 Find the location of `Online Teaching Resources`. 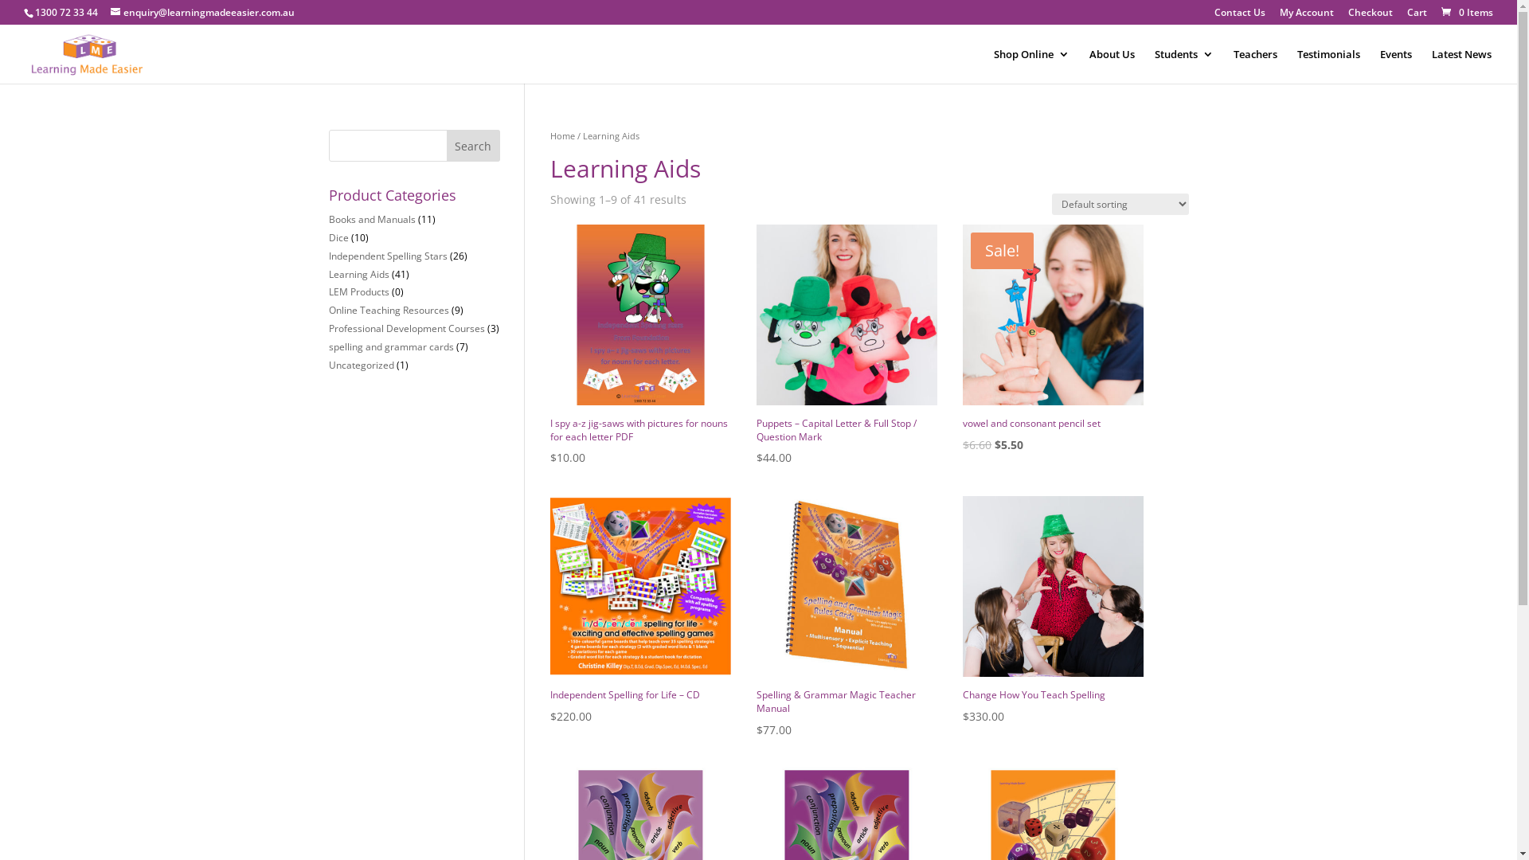

Online Teaching Resources is located at coordinates (389, 311).